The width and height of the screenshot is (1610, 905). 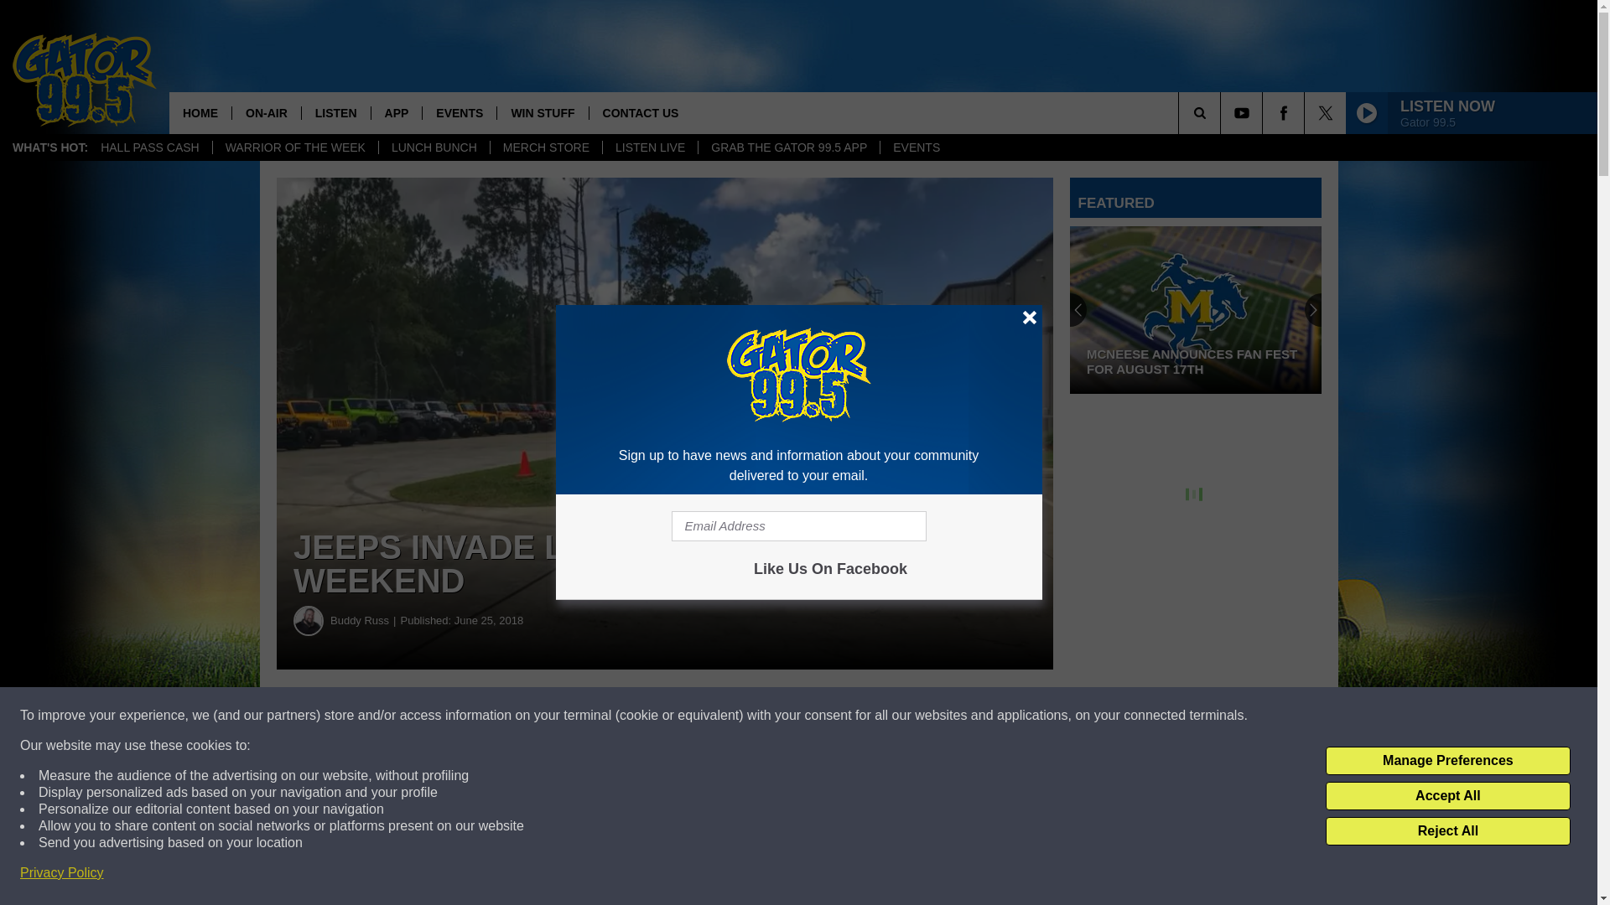 What do you see at coordinates (396, 112) in the screenshot?
I see `APP` at bounding box center [396, 112].